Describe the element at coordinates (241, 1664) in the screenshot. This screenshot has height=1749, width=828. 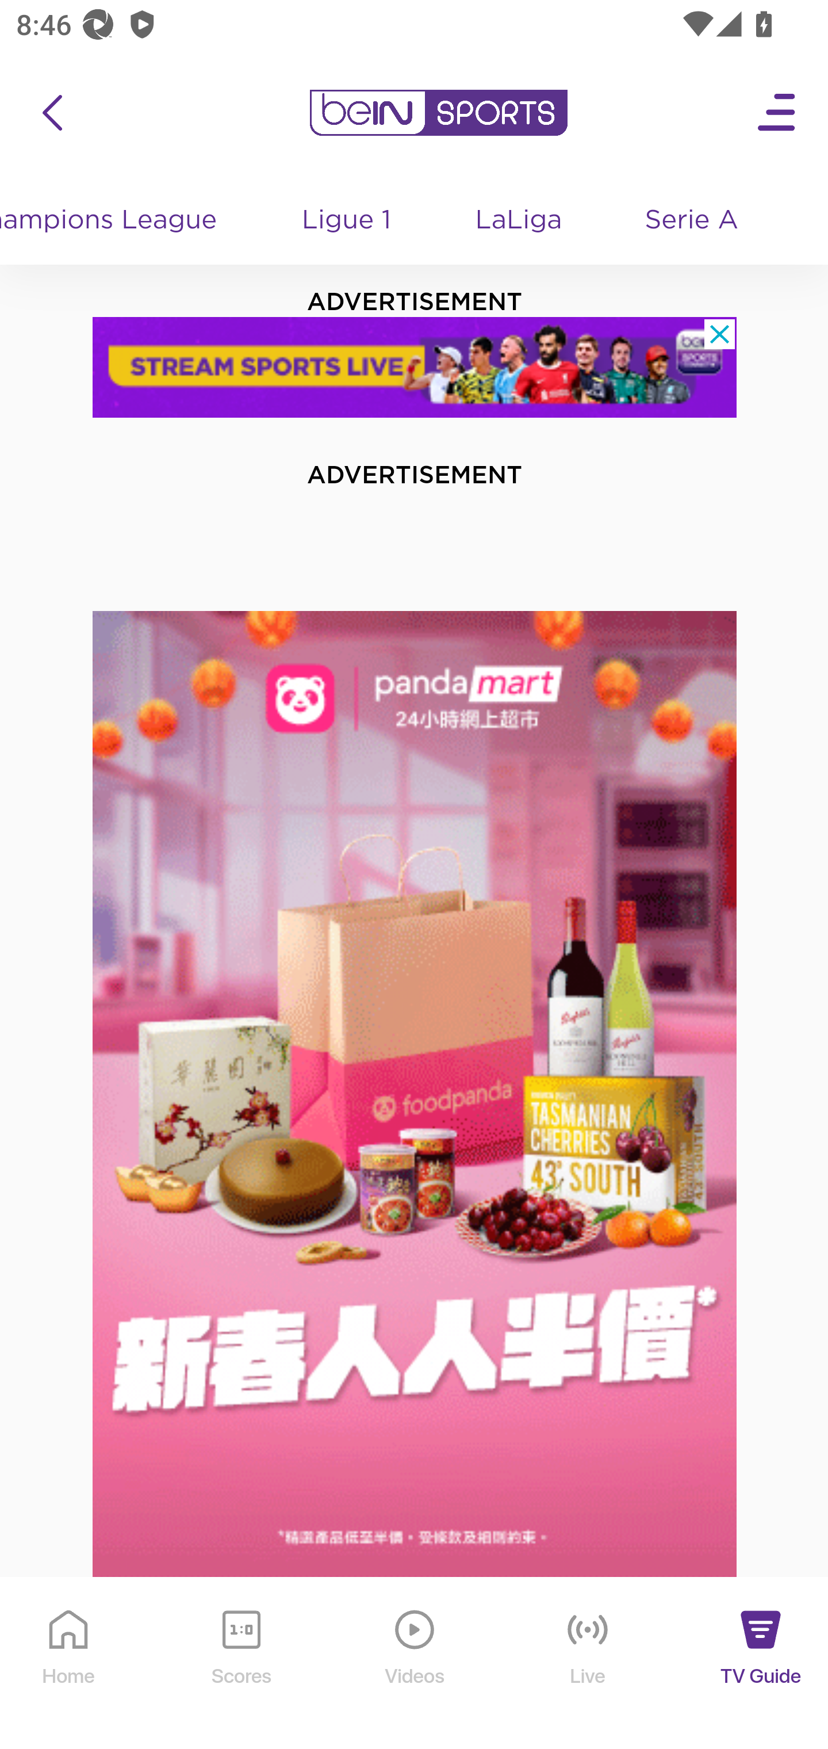
I see `Scores Scores Icon Scores` at that location.